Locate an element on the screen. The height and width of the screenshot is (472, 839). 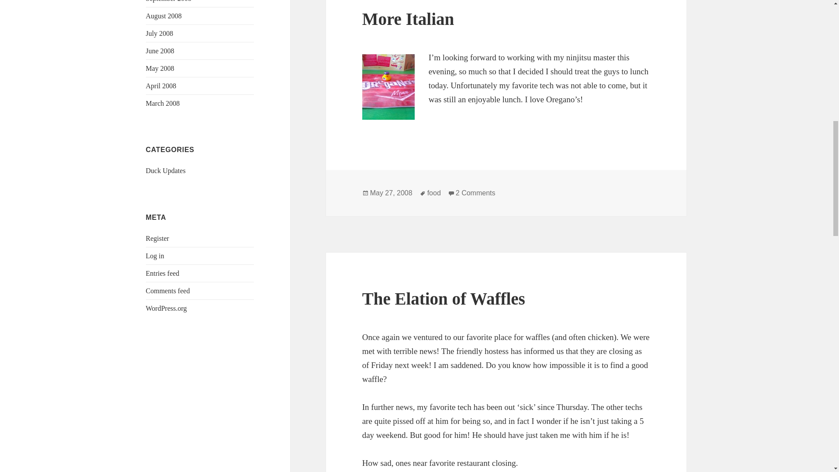
July 2008 is located at coordinates (160, 33).